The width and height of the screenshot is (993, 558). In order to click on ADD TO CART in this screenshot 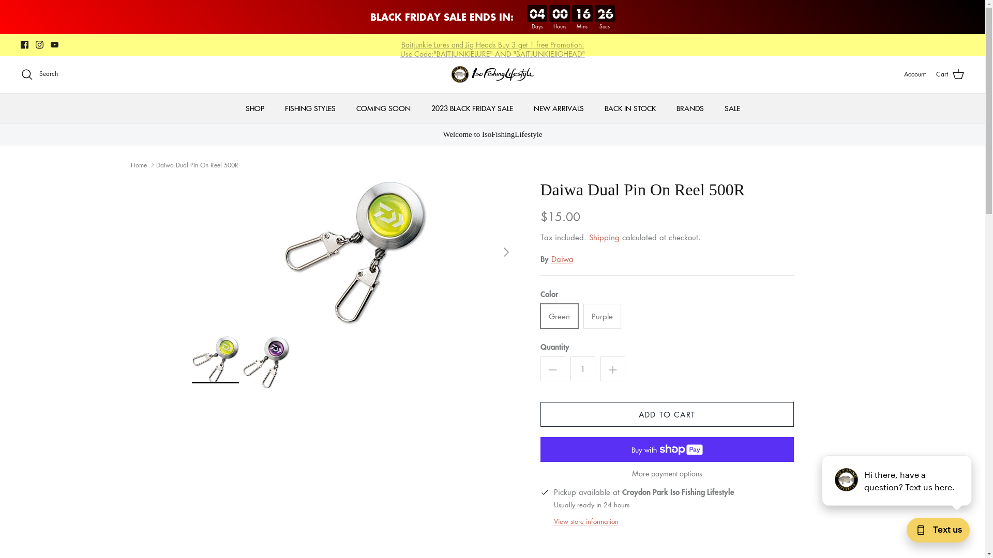, I will do `click(667, 423)`.